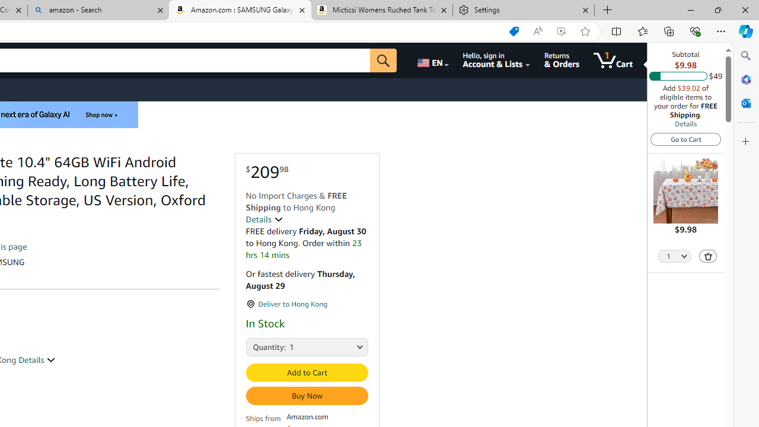 The width and height of the screenshot is (759, 427). Describe the element at coordinates (685, 123) in the screenshot. I see `Details` at that location.